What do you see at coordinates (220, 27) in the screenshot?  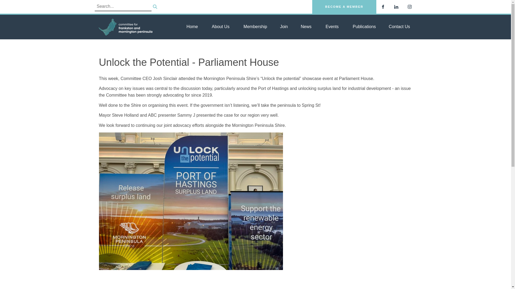 I see `About Us` at bounding box center [220, 27].